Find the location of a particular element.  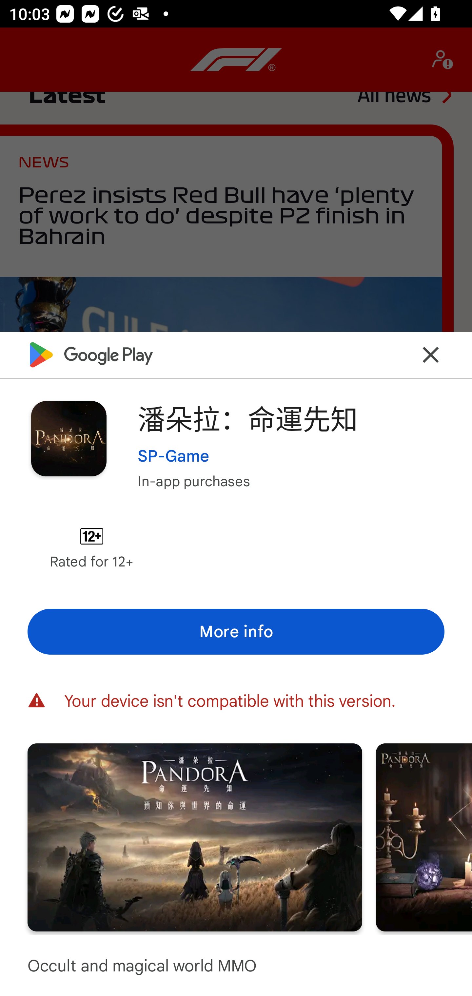

More info is located at coordinates (236, 631).